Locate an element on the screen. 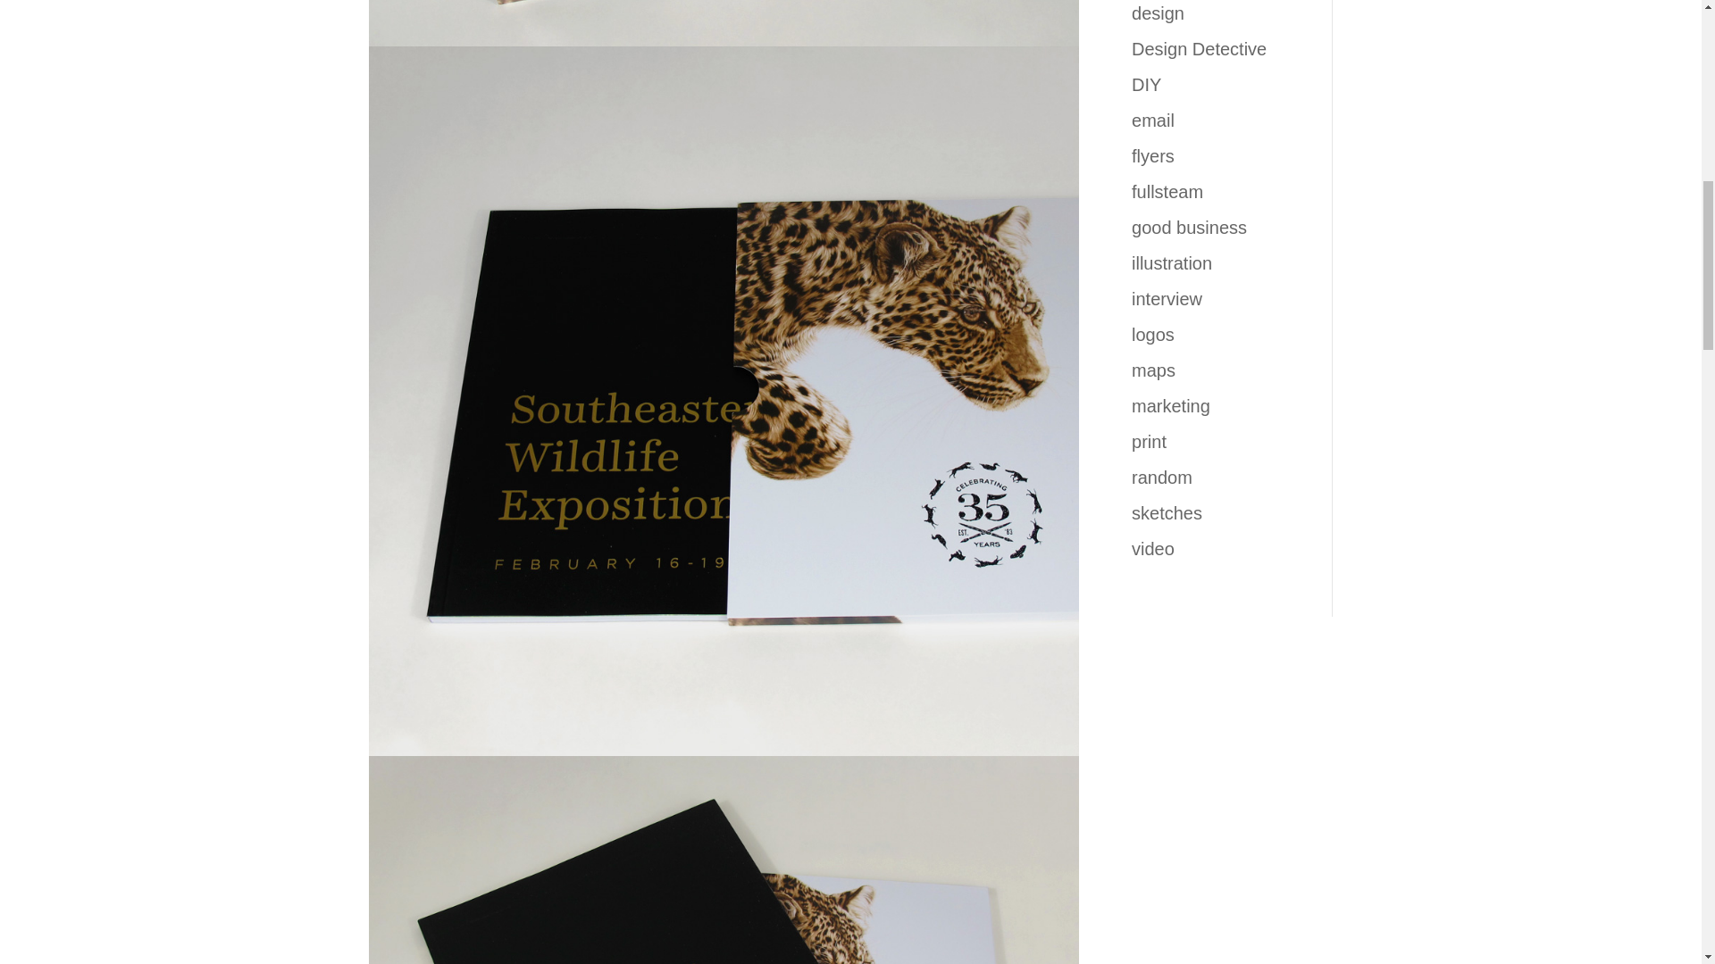 Image resolution: width=1715 pixels, height=964 pixels. good business is located at coordinates (1189, 227).